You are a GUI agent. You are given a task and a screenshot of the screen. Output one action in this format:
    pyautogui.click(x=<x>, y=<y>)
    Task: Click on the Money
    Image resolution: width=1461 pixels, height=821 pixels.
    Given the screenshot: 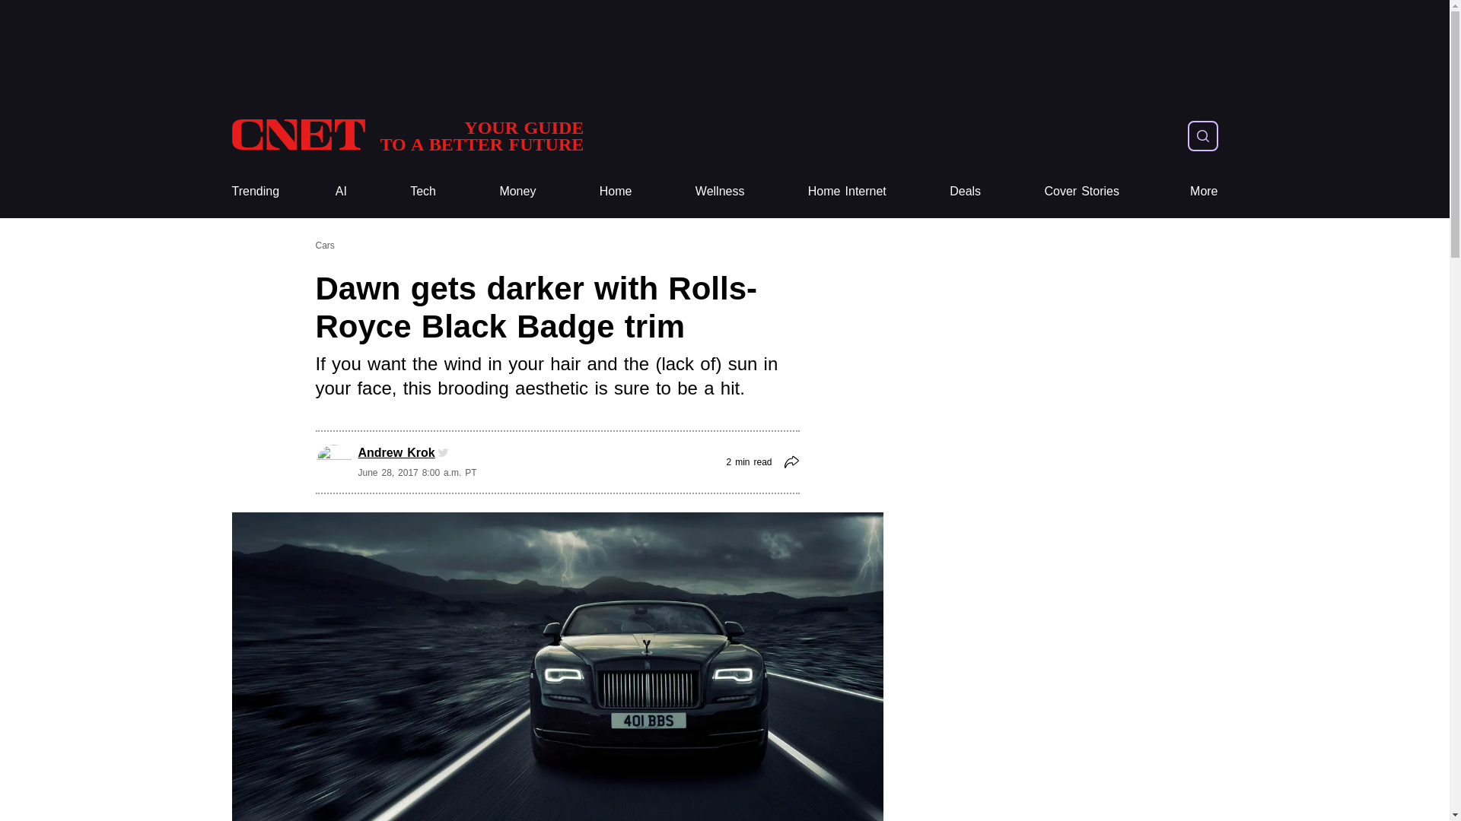 What is the action you would take?
    pyautogui.click(x=517, y=192)
    